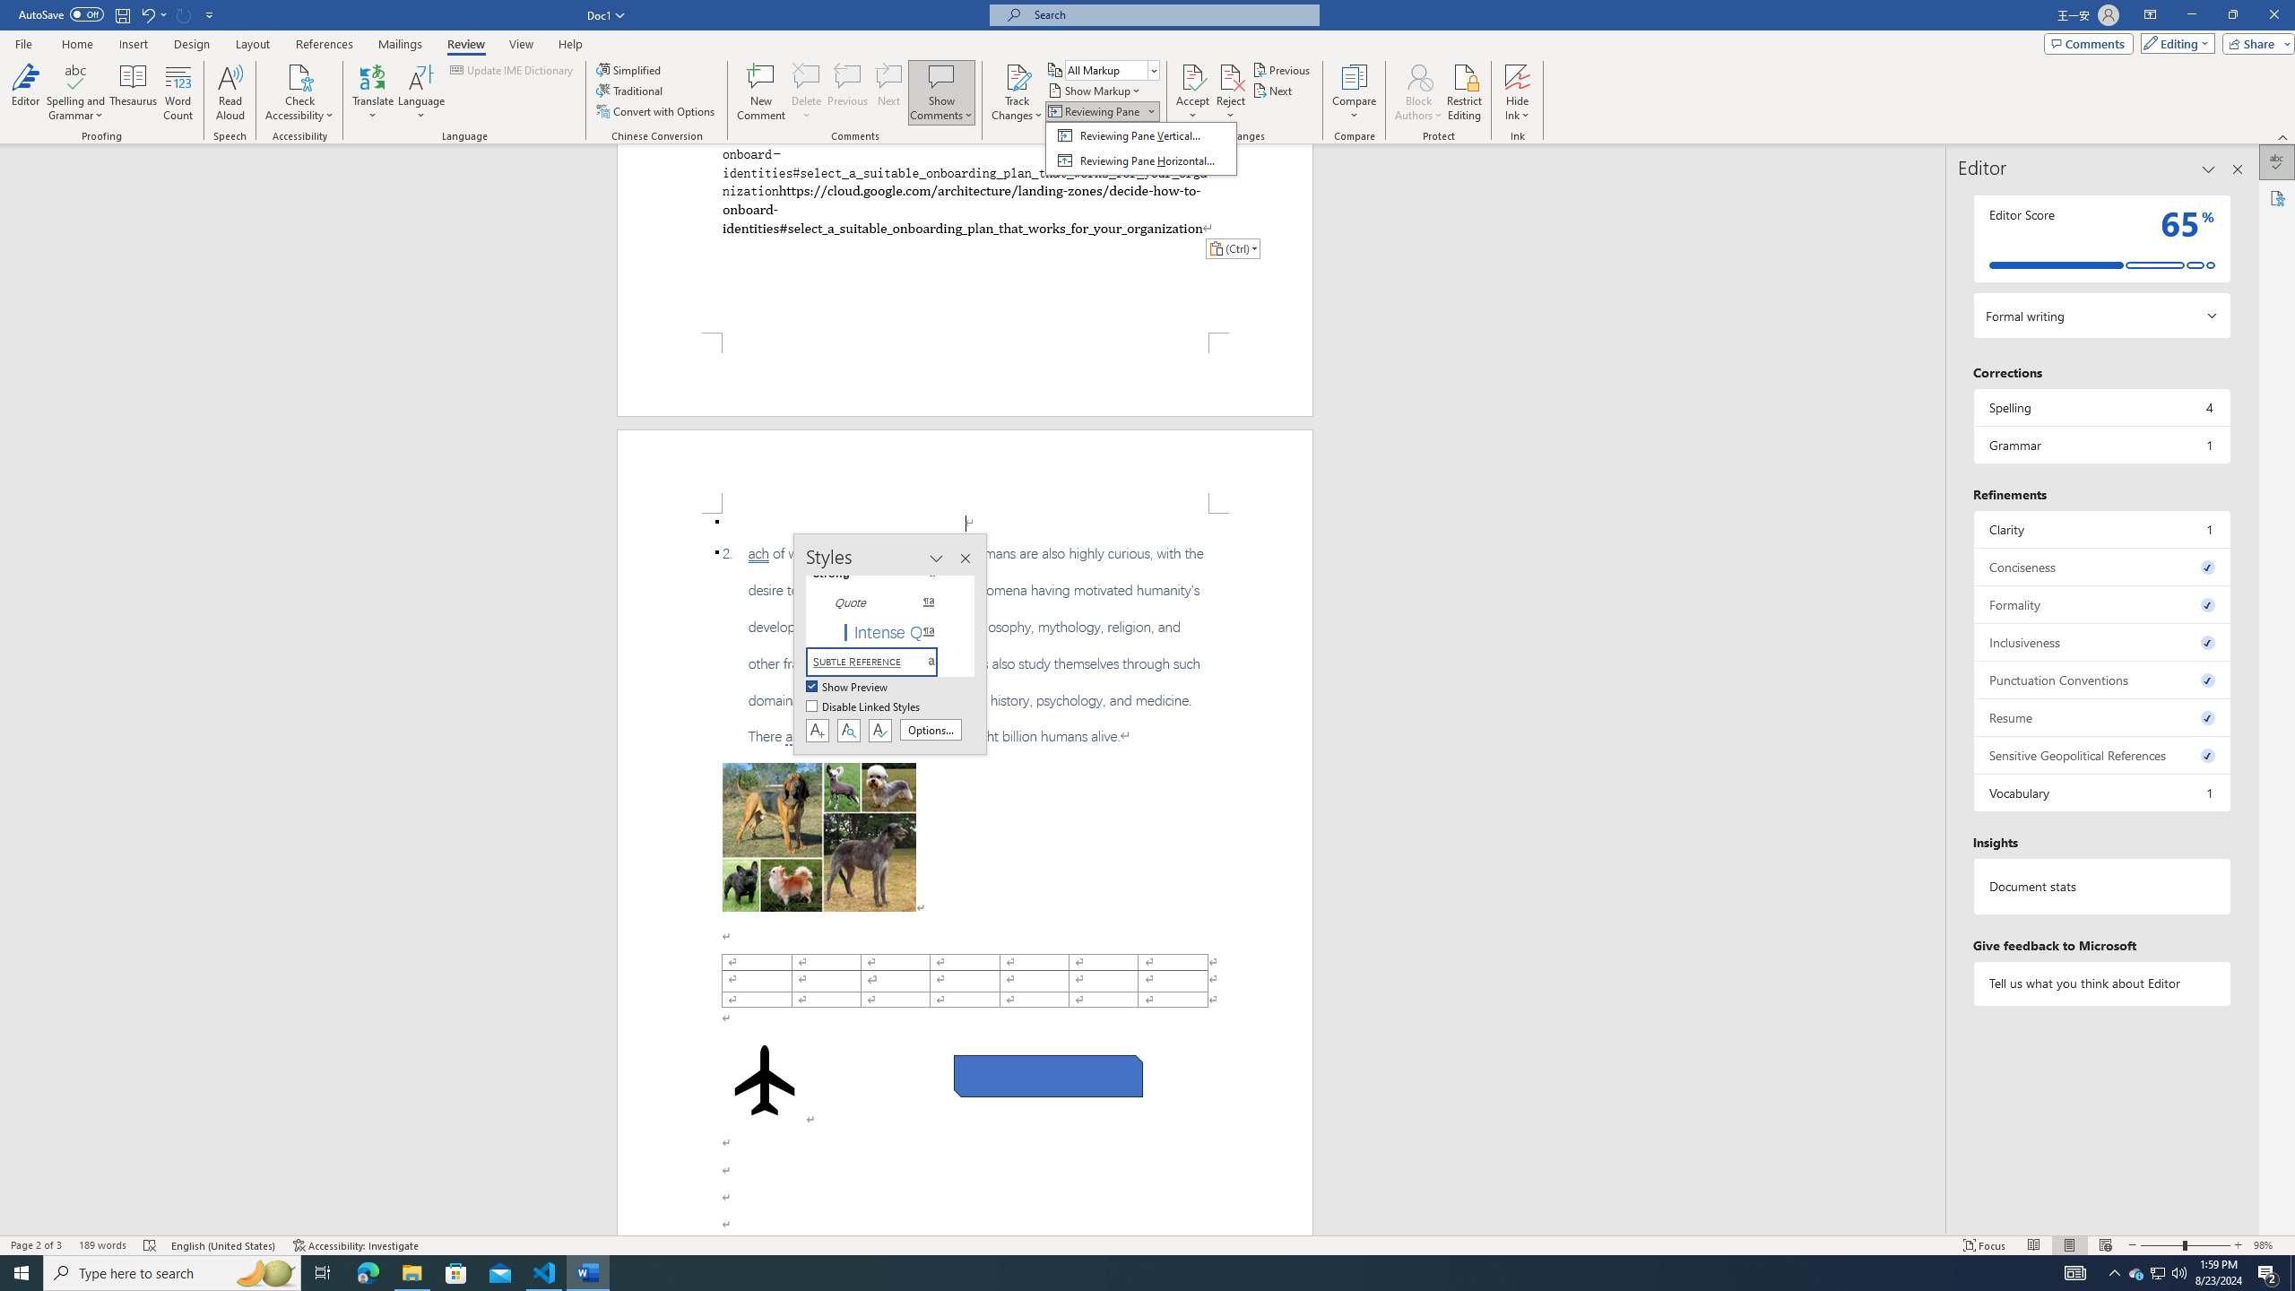  Describe the element at coordinates (1518, 92) in the screenshot. I see `Hide Ink` at that location.